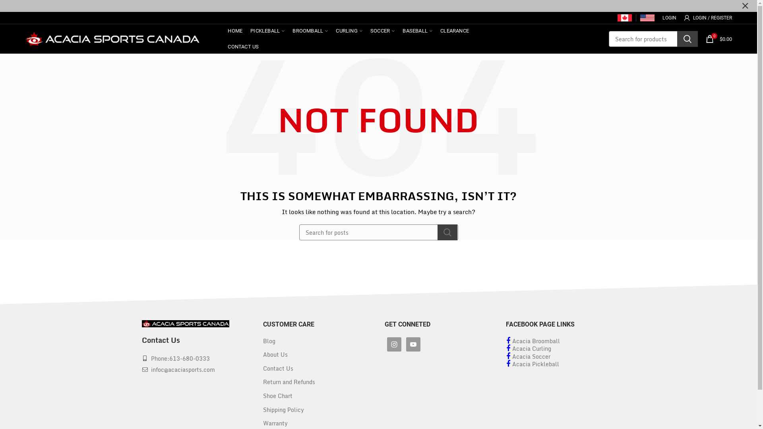 This screenshot has height=429, width=763. Describe the element at coordinates (284, 410) in the screenshot. I see `Shipping Policy` at that location.